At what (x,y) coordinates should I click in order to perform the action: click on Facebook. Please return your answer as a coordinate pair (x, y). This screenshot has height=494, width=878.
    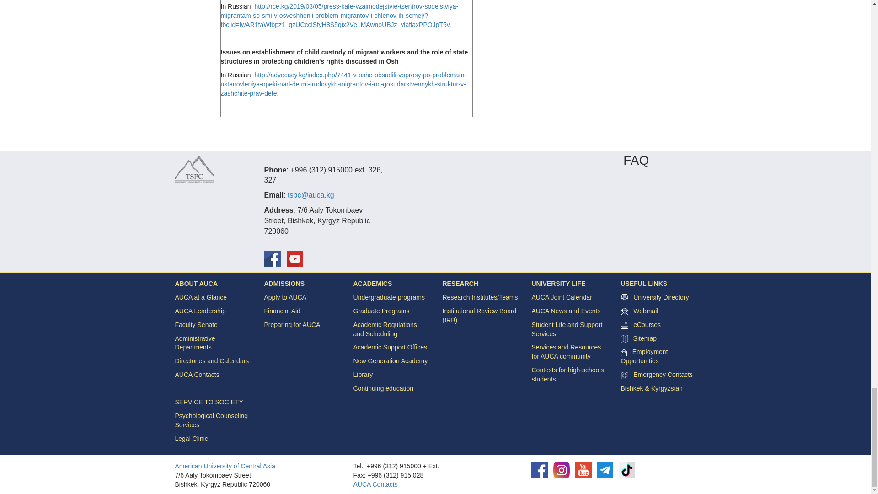
    Looking at the image, I should click on (273, 259).